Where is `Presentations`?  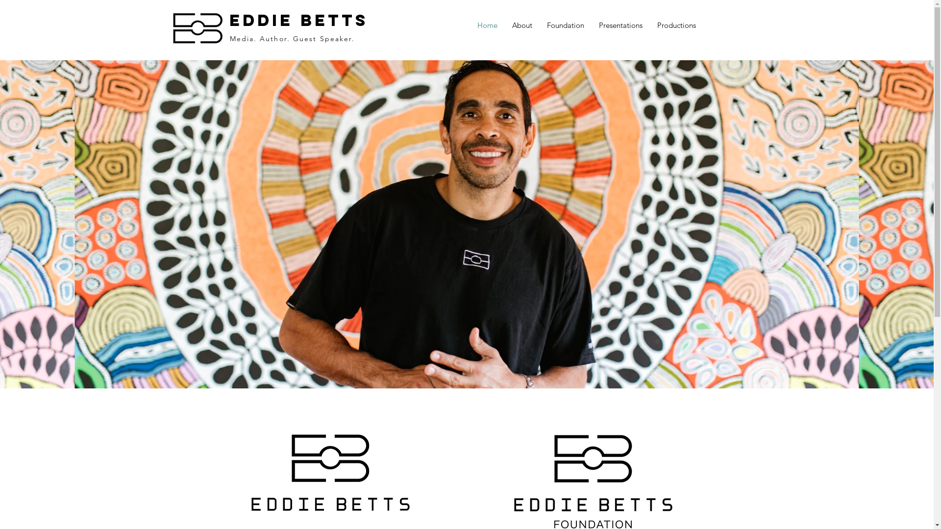
Presentations is located at coordinates (620, 25).